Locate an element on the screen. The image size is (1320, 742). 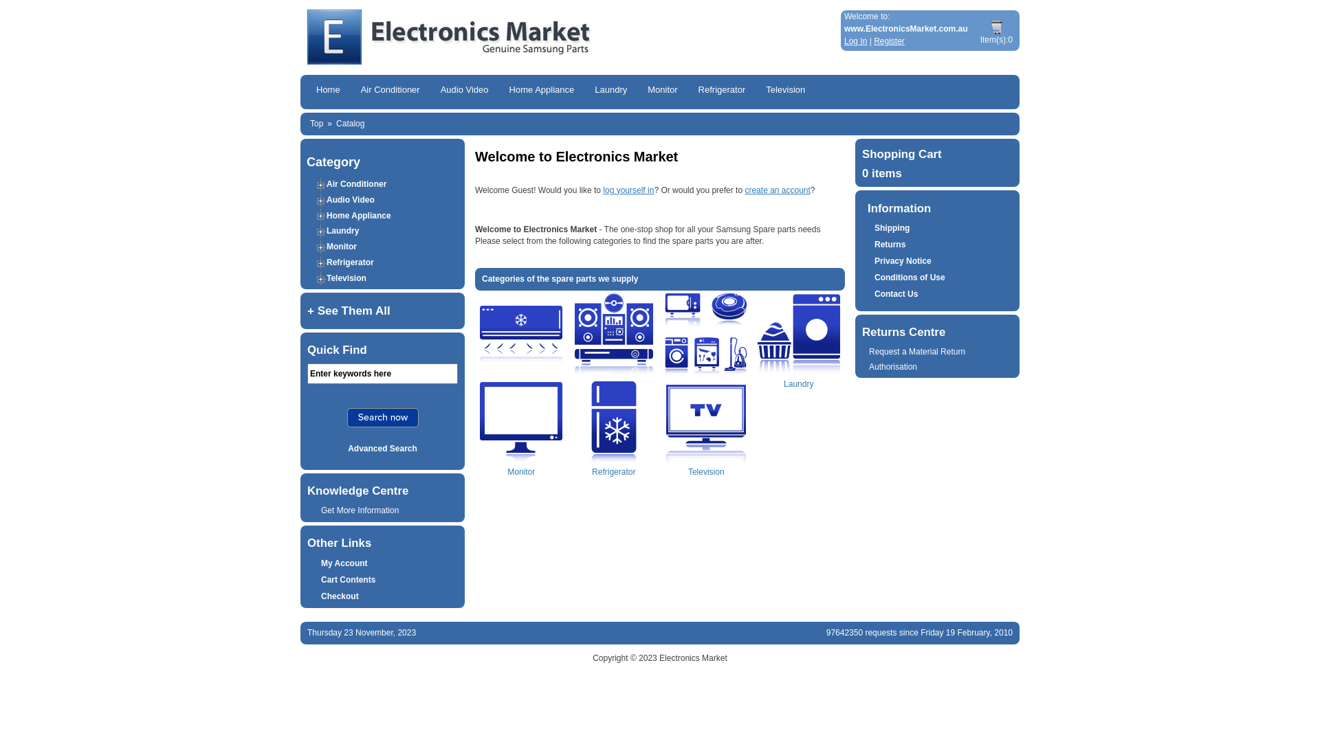
 Laundry  is located at coordinates (799, 335).